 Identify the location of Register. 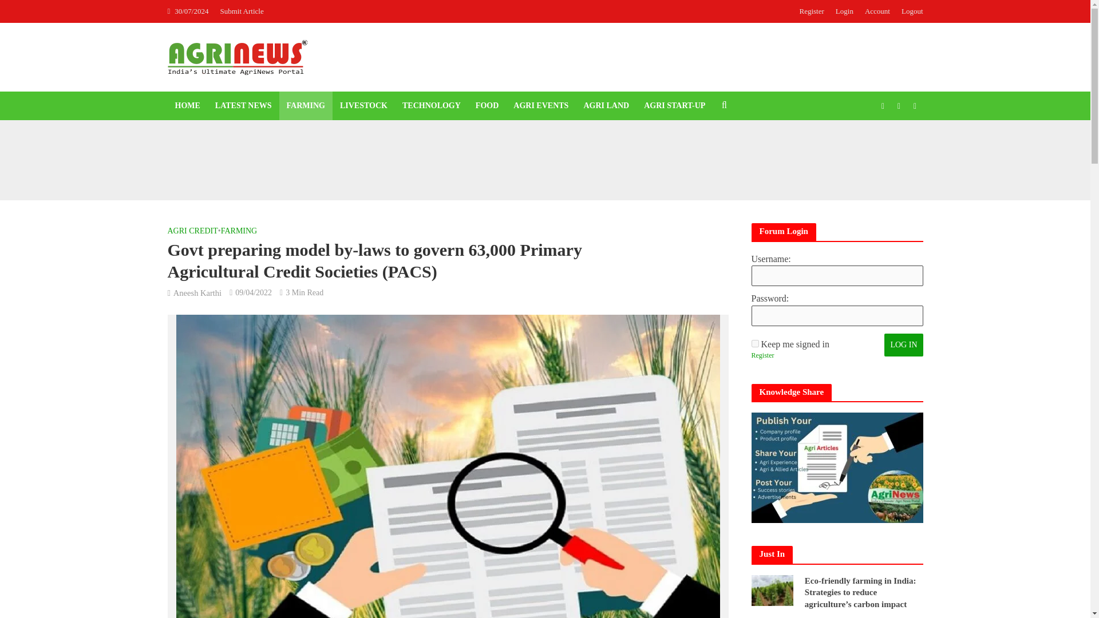
(762, 356).